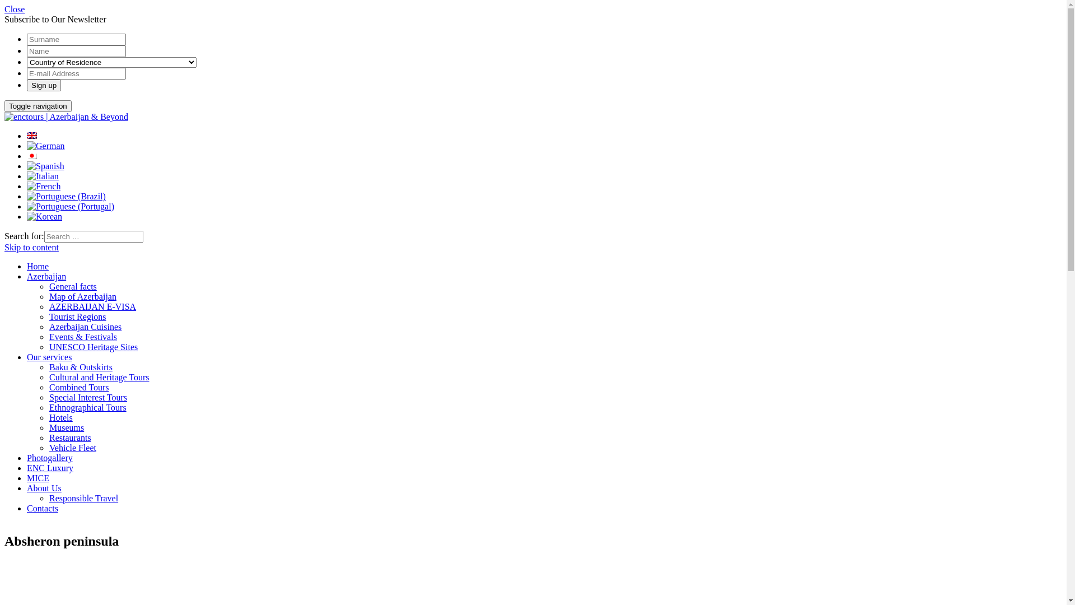 The image size is (1075, 605). Describe the element at coordinates (83, 337) in the screenshot. I see `Events & Festivals` at that location.